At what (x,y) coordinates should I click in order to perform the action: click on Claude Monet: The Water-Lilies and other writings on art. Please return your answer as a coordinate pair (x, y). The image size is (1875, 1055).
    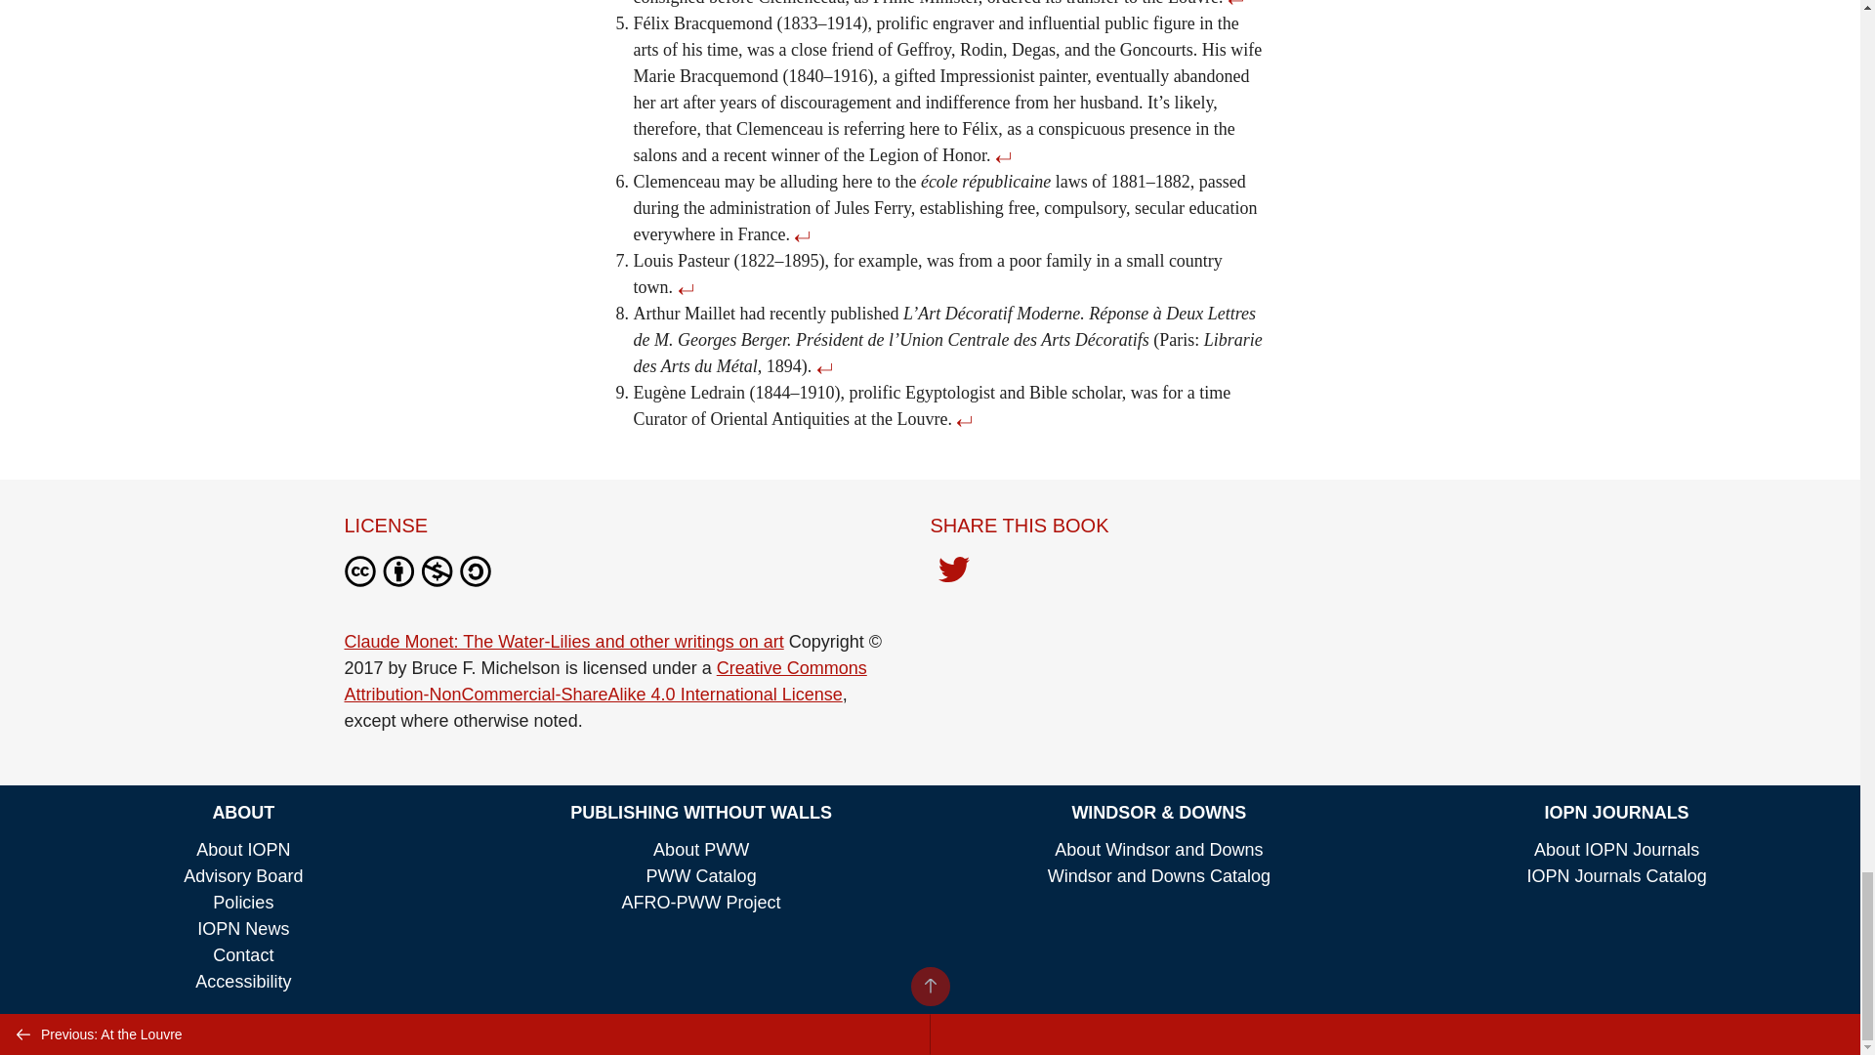
    Looking at the image, I should click on (562, 641).